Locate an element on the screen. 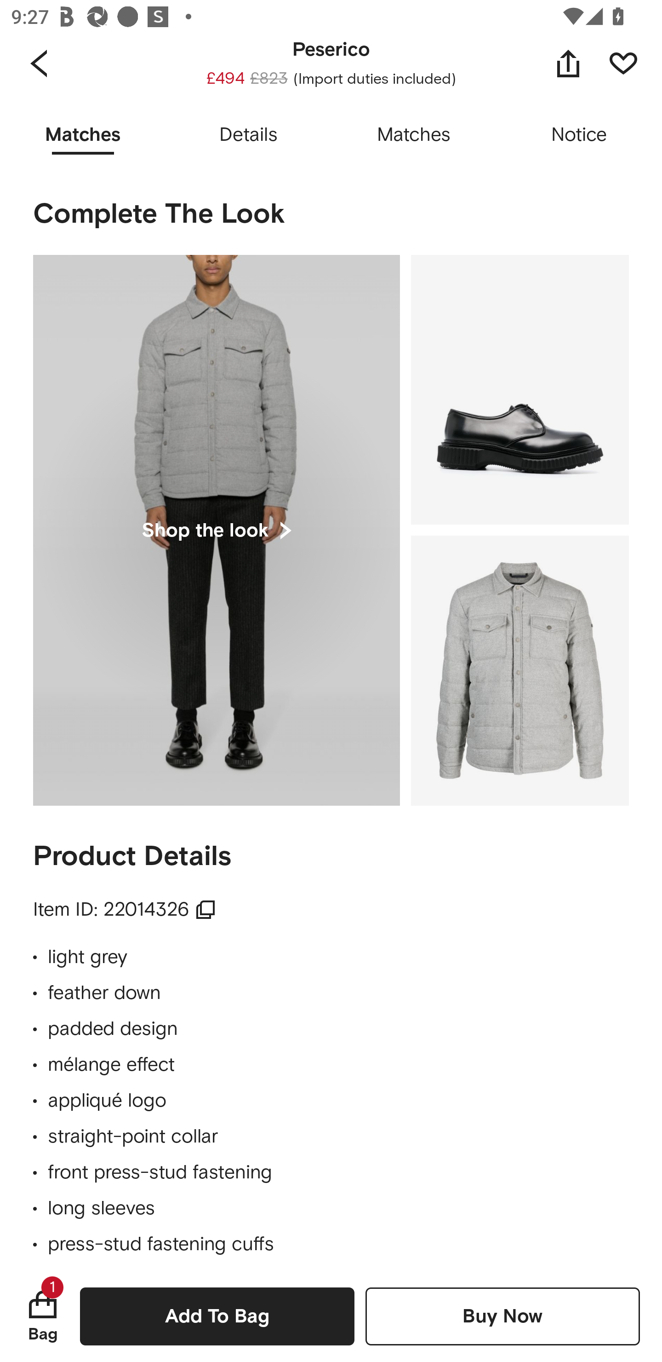  Details is located at coordinates (248, 135).